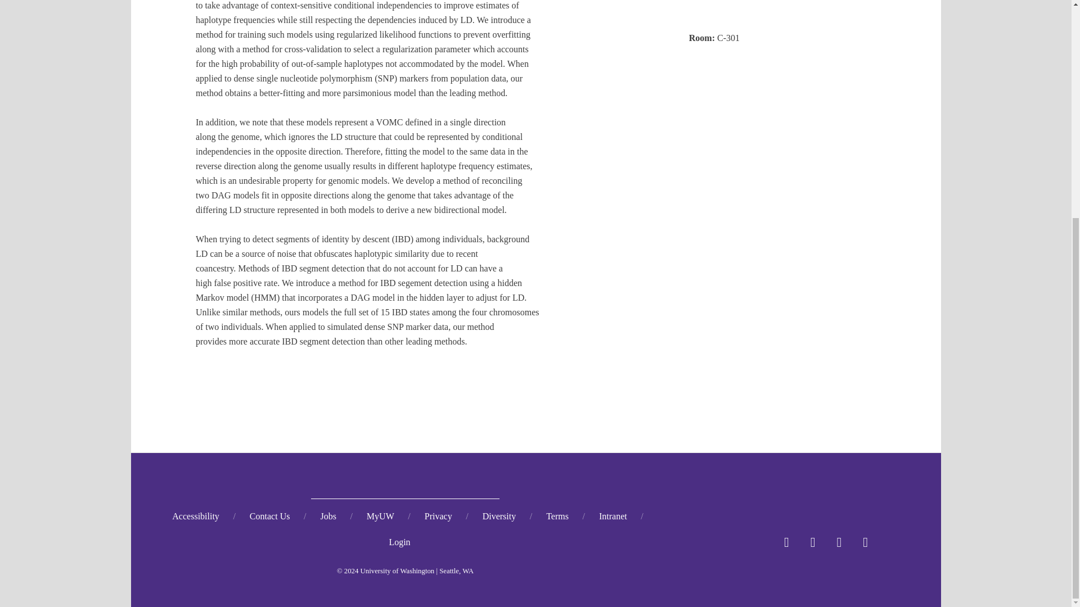 This screenshot has width=1080, height=607. I want to click on Padelford, so click(759, 13).